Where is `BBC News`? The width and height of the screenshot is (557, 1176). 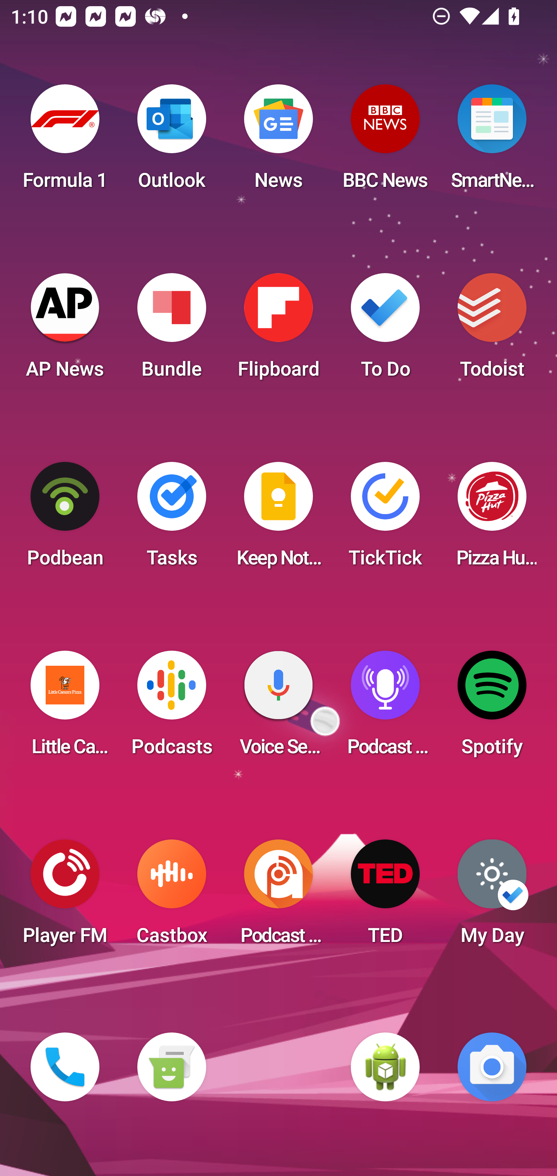 BBC News is located at coordinates (385, 142).